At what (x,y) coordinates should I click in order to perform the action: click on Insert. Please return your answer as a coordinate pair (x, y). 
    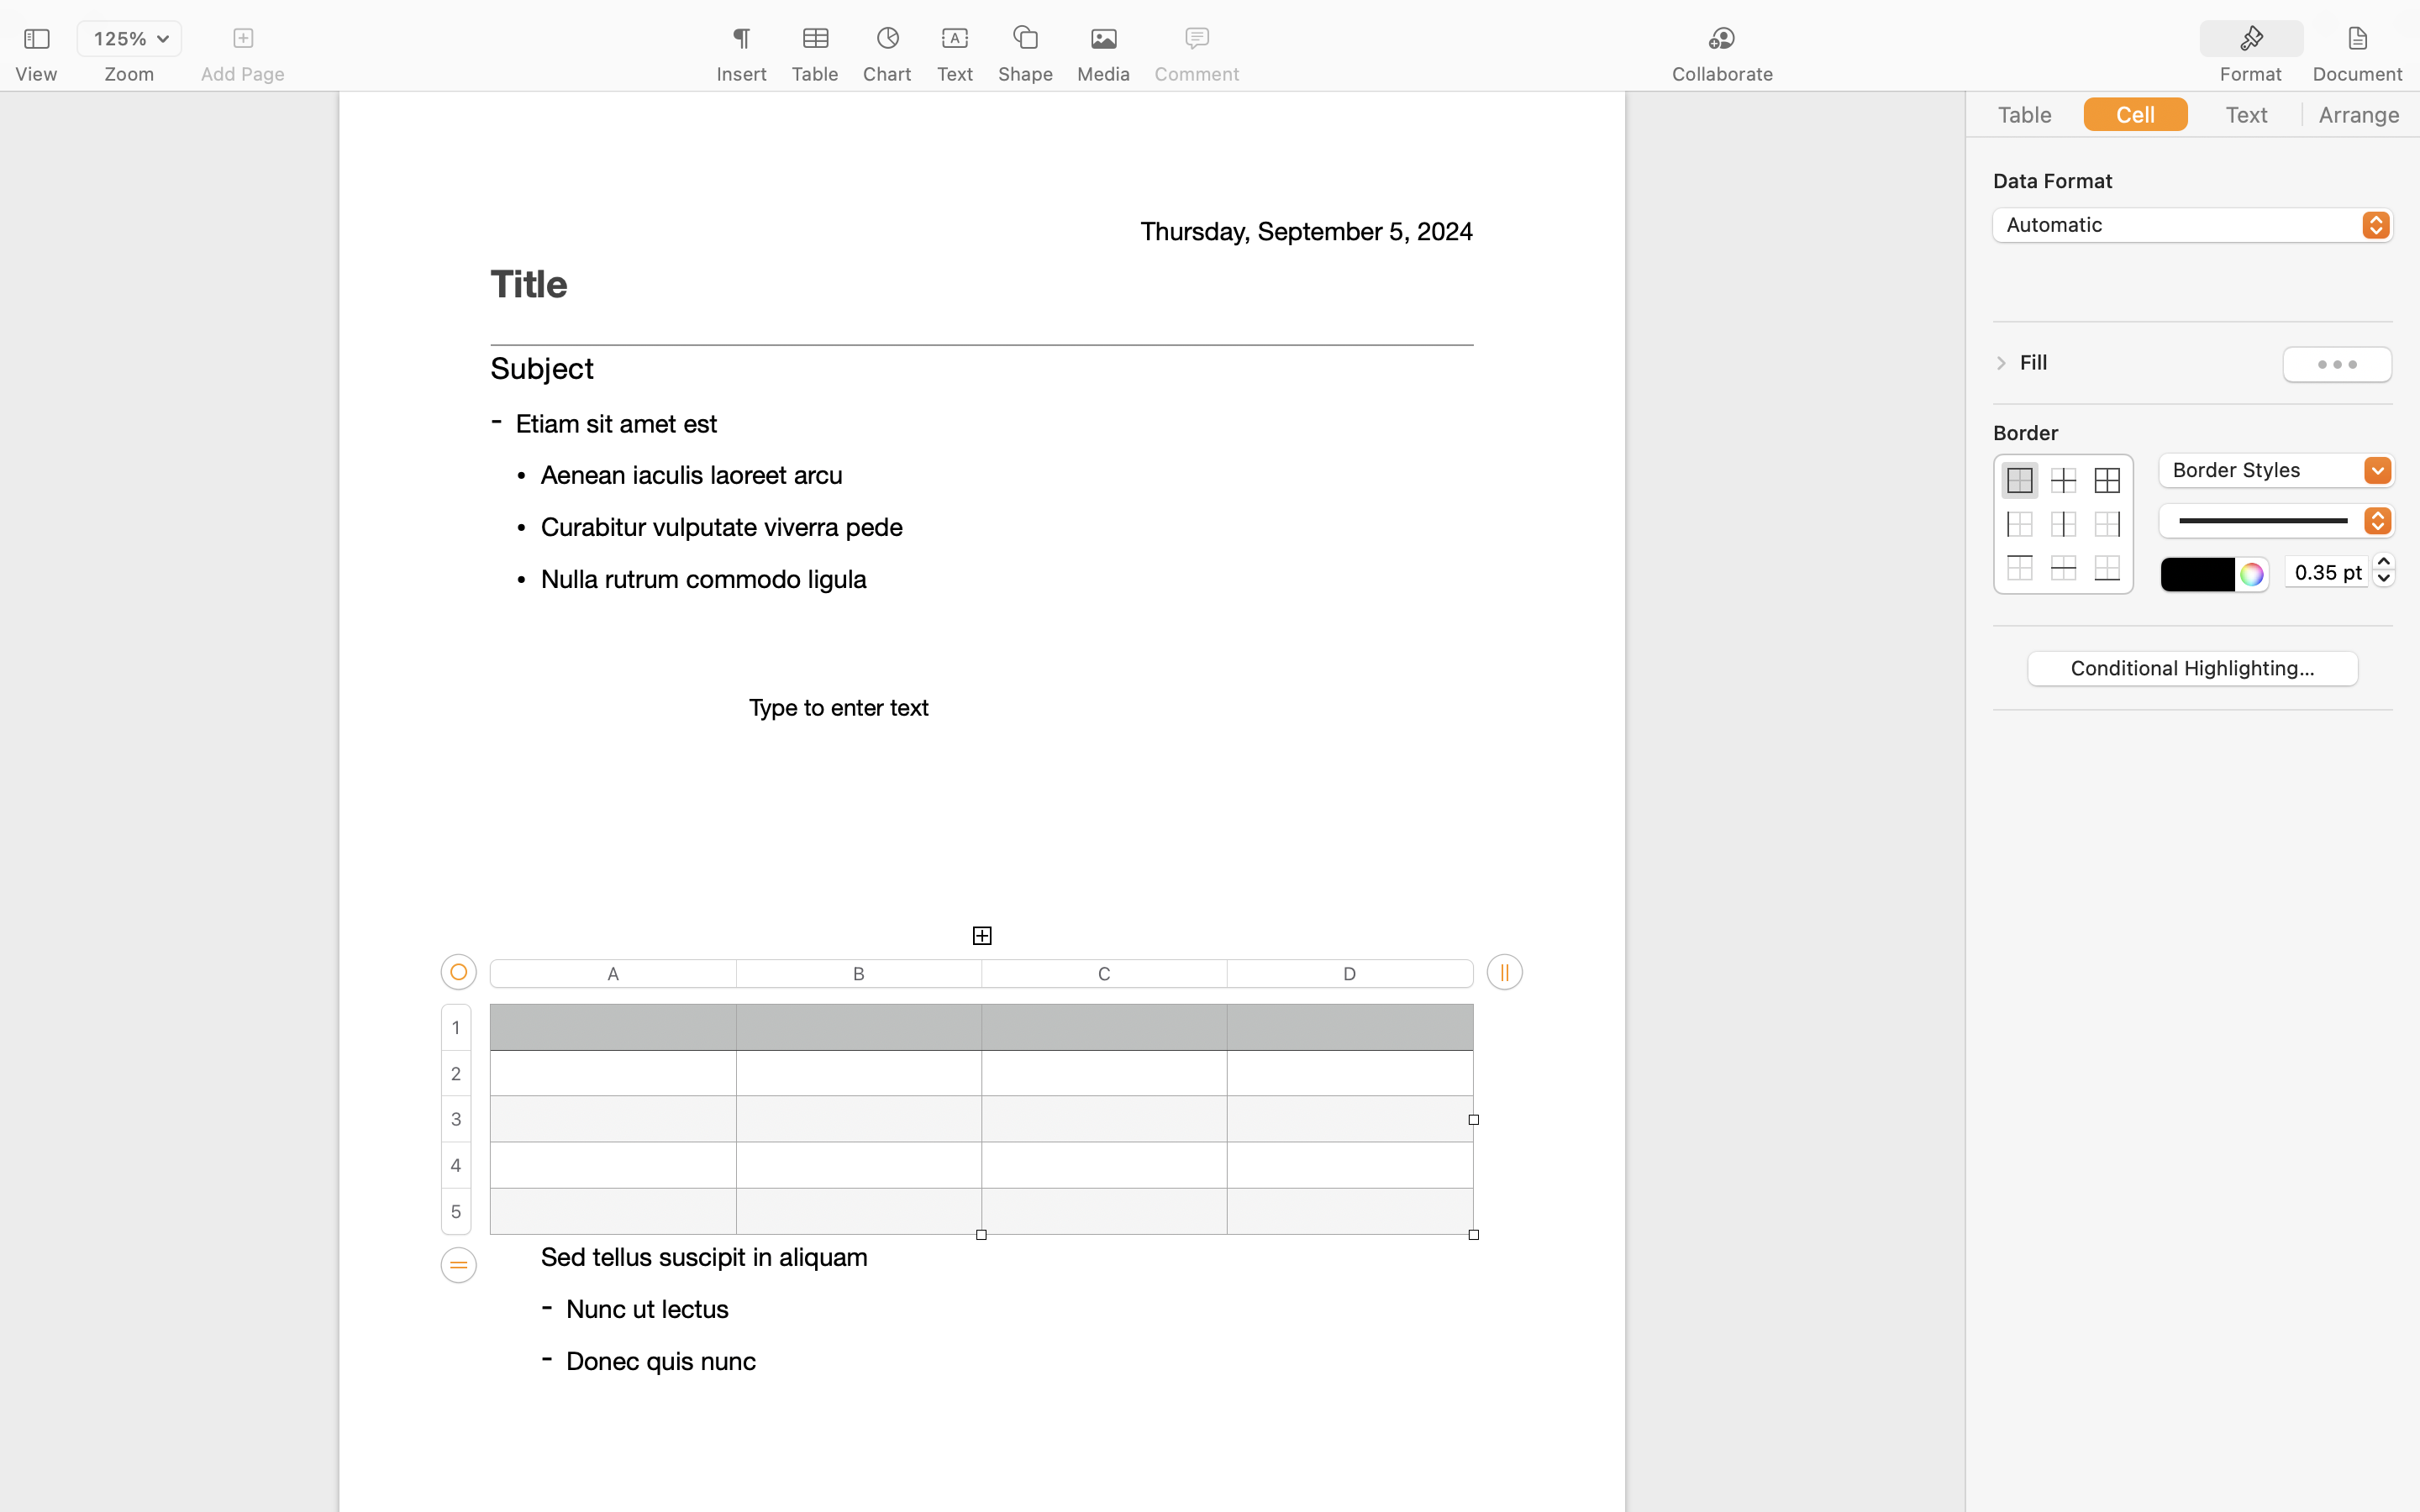
    Looking at the image, I should click on (741, 74).